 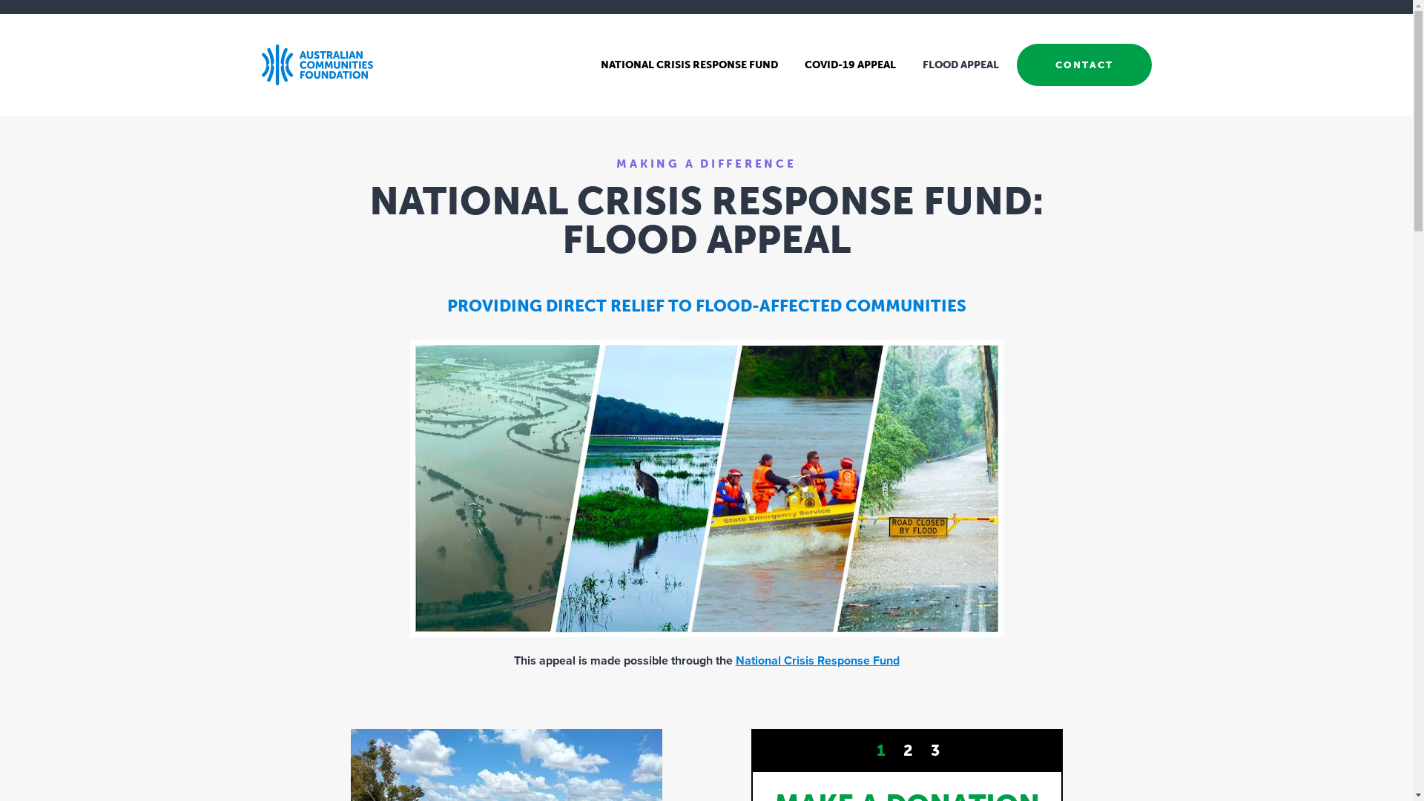 I want to click on NATIONAL CRISIS RESPONSE FUND, so click(x=690, y=65).